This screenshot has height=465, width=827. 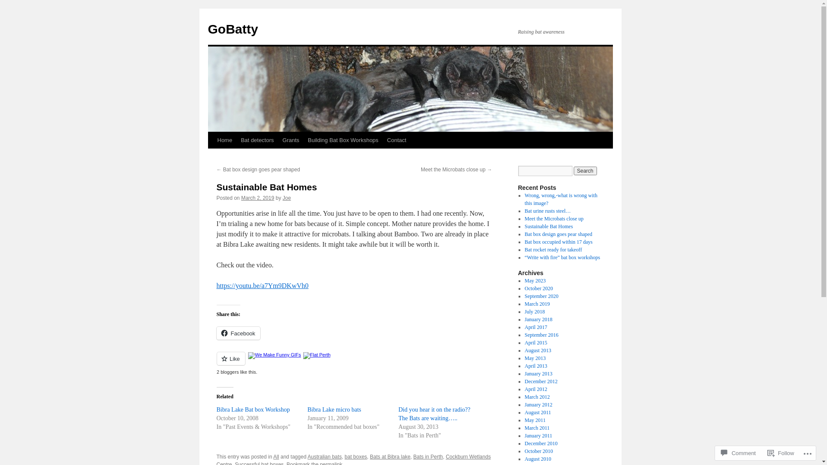 What do you see at coordinates (428, 457) in the screenshot?
I see `Bats in Perth` at bounding box center [428, 457].